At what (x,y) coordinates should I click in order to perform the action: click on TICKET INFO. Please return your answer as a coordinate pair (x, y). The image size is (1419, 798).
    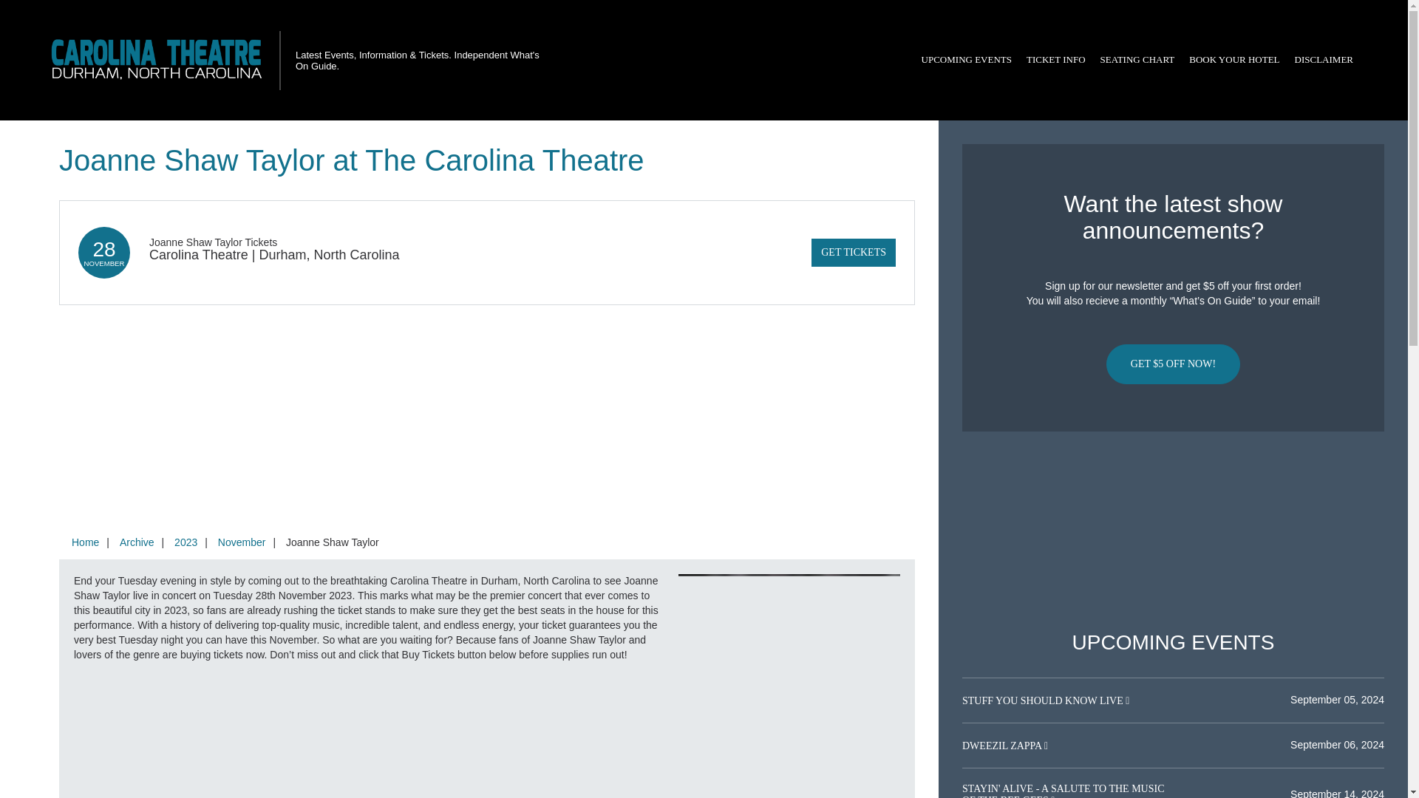
    Looking at the image, I should click on (1055, 60).